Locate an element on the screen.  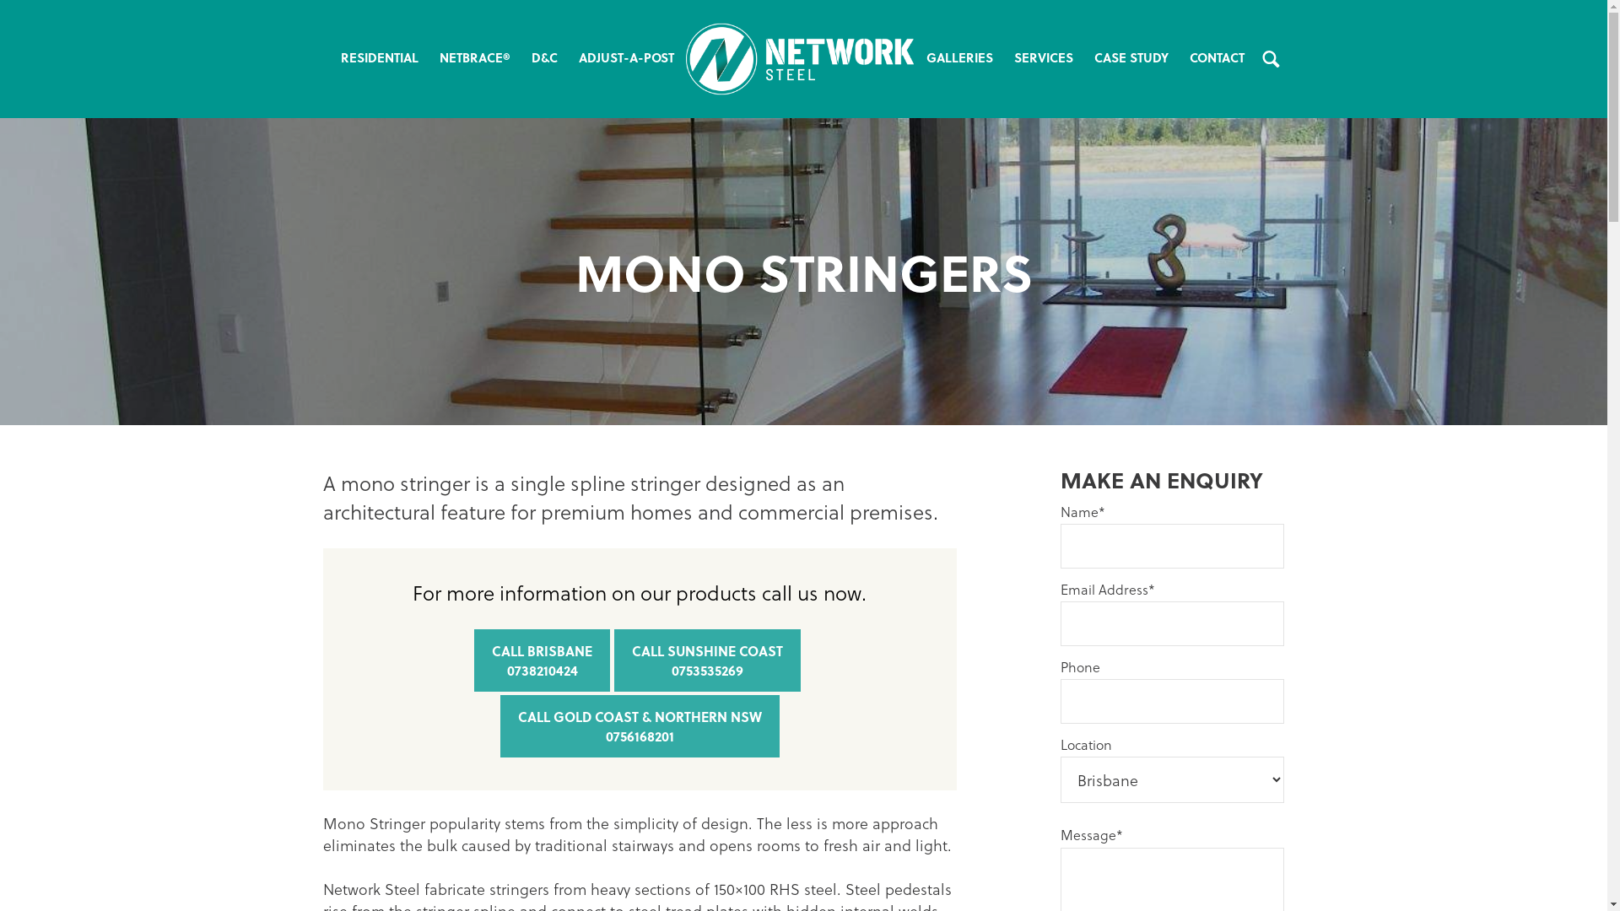
ADJUST-A-POST is located at coordinates (626, 58).